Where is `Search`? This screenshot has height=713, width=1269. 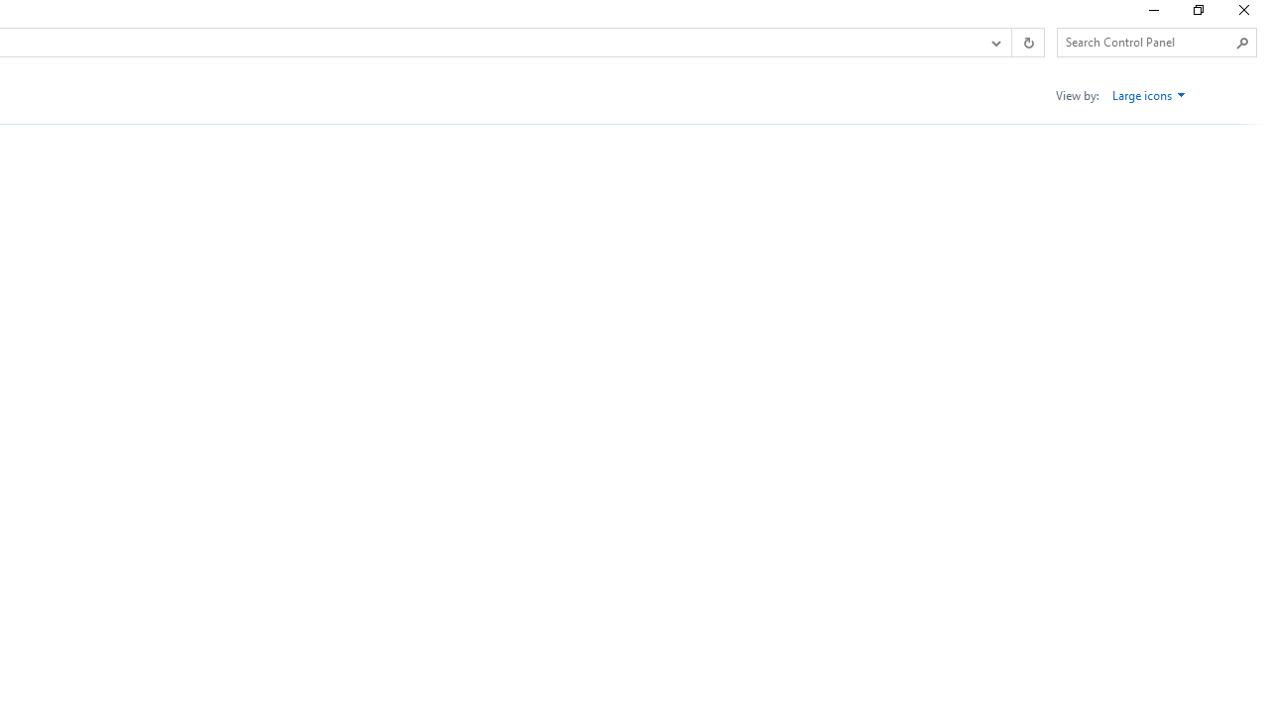
Search is located at coordinates (1243, 43).